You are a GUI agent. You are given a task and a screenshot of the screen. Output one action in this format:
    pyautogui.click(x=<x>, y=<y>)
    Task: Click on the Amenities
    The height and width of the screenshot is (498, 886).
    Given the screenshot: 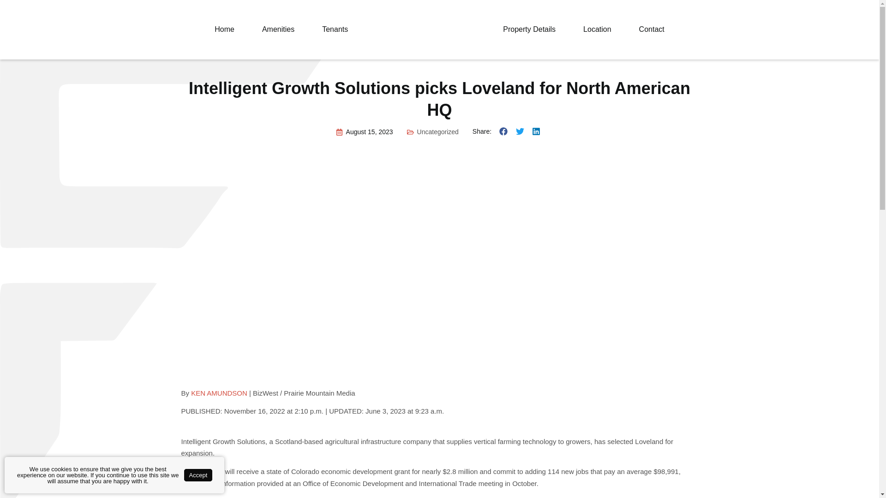 What is the action you would take?
    pyautogui.click(x=278, y=30)
    